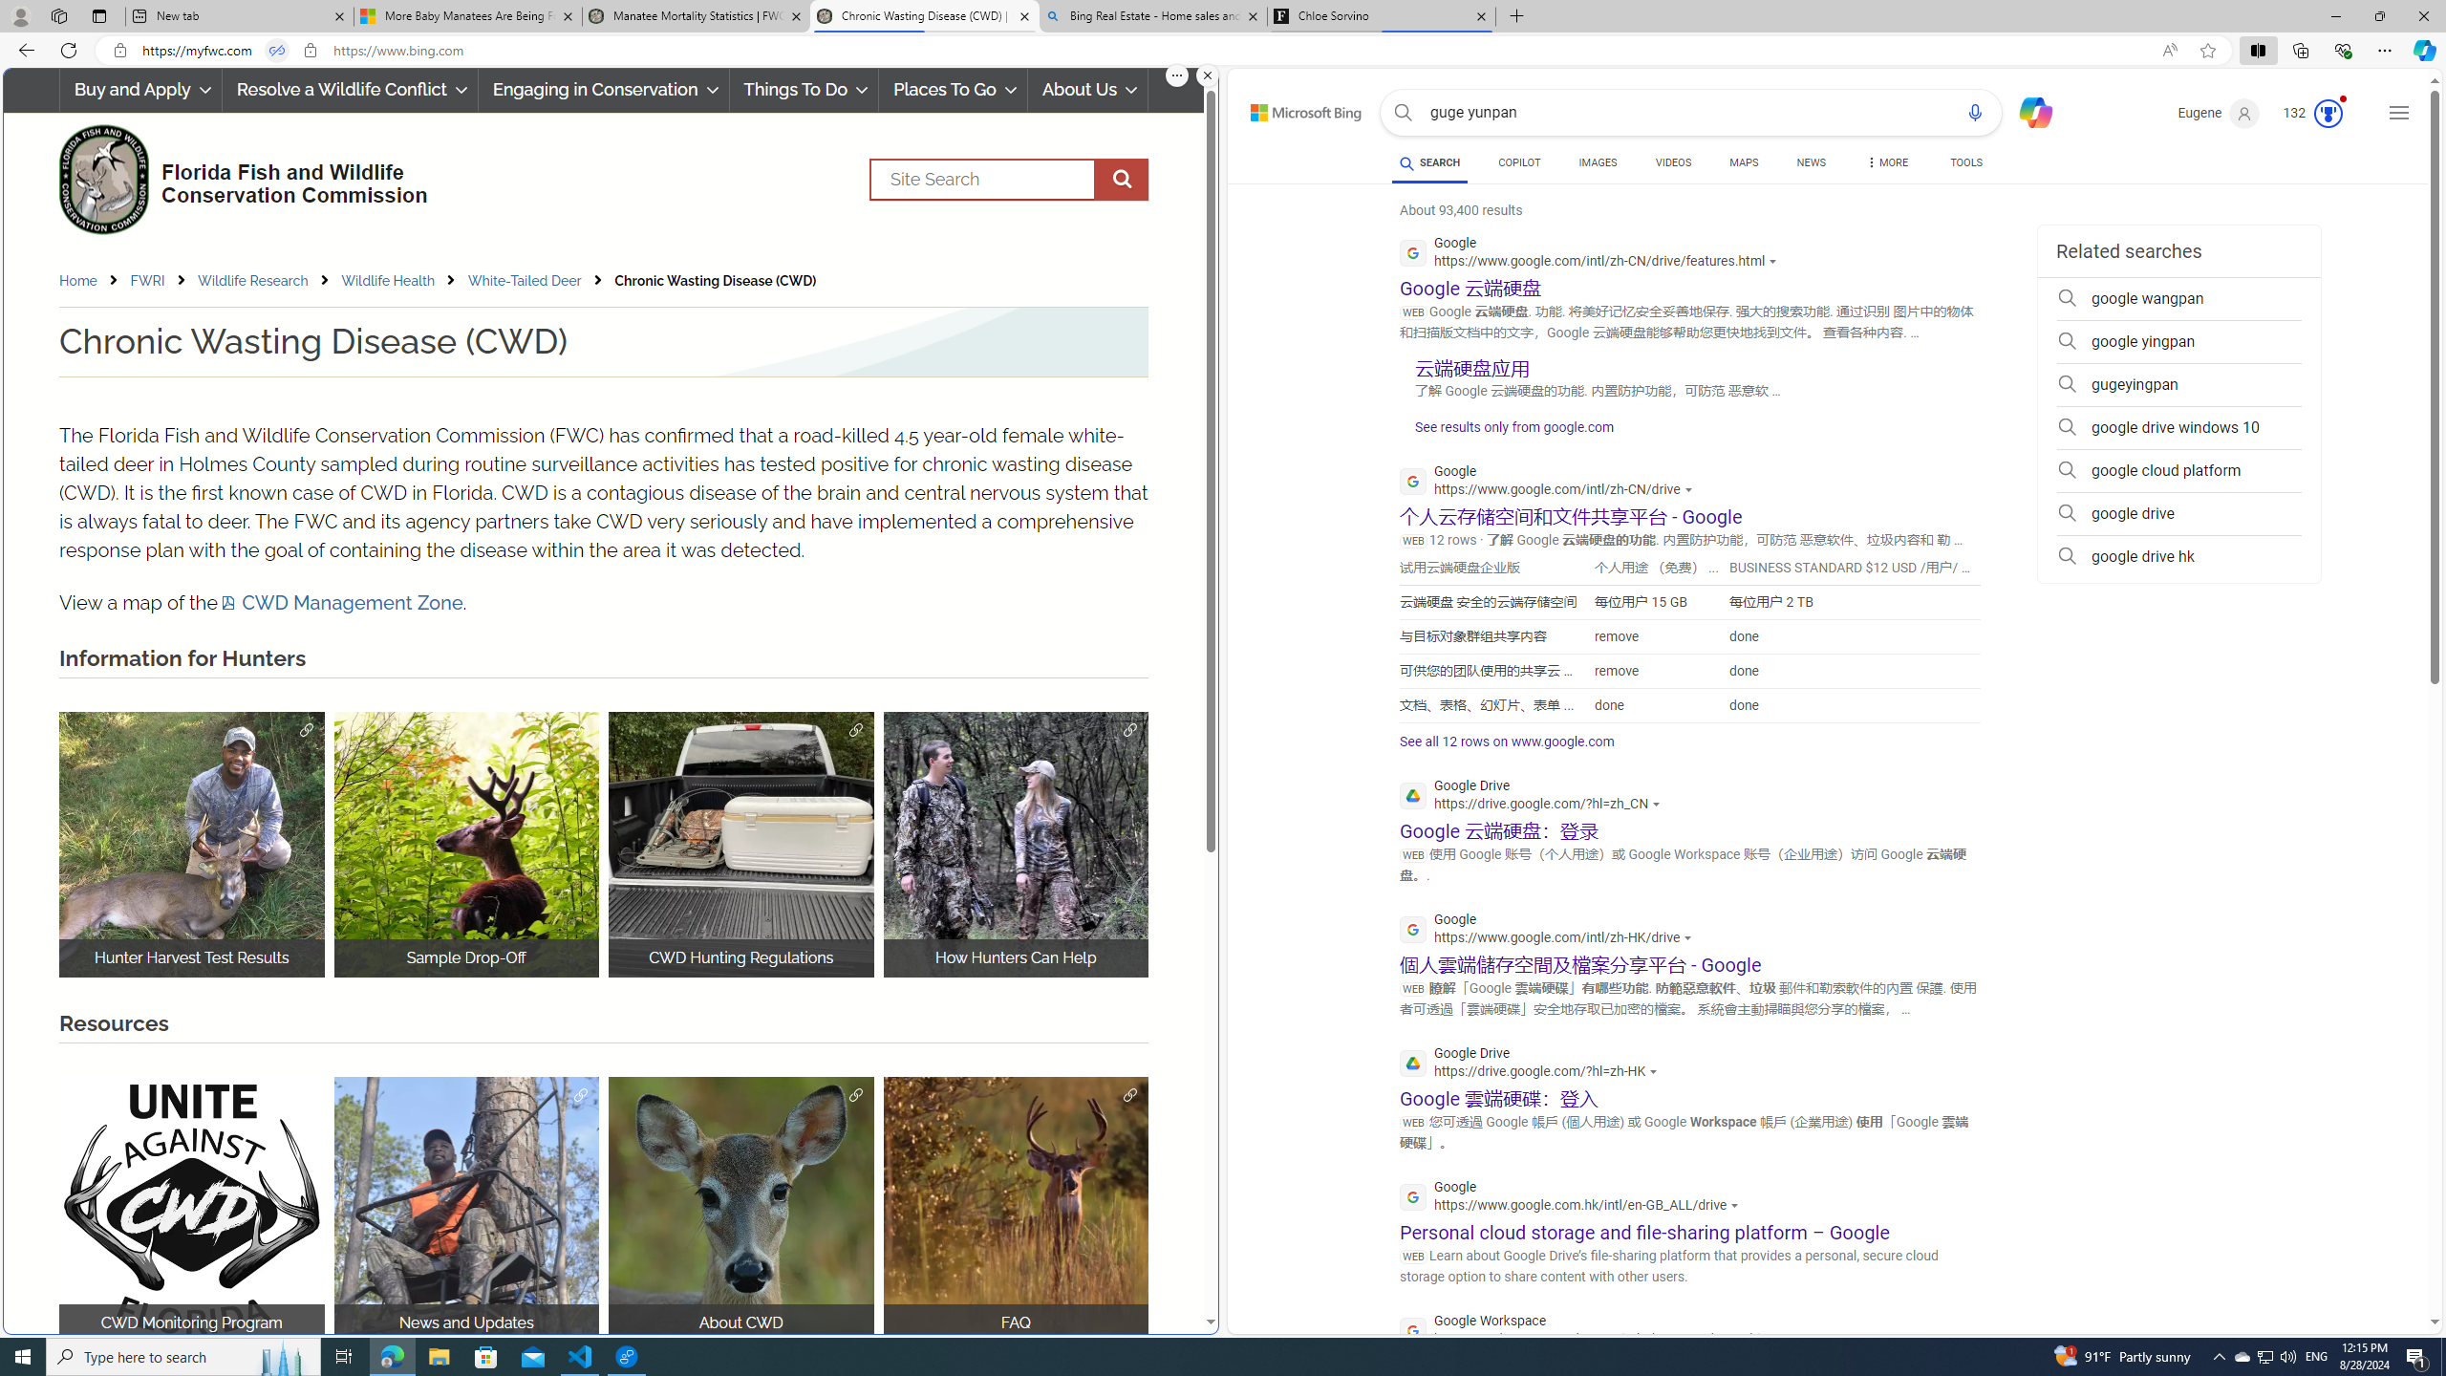  Describe the element at coordinates (1429, 162) in the screenshot. I see `SEARCH` at that location.